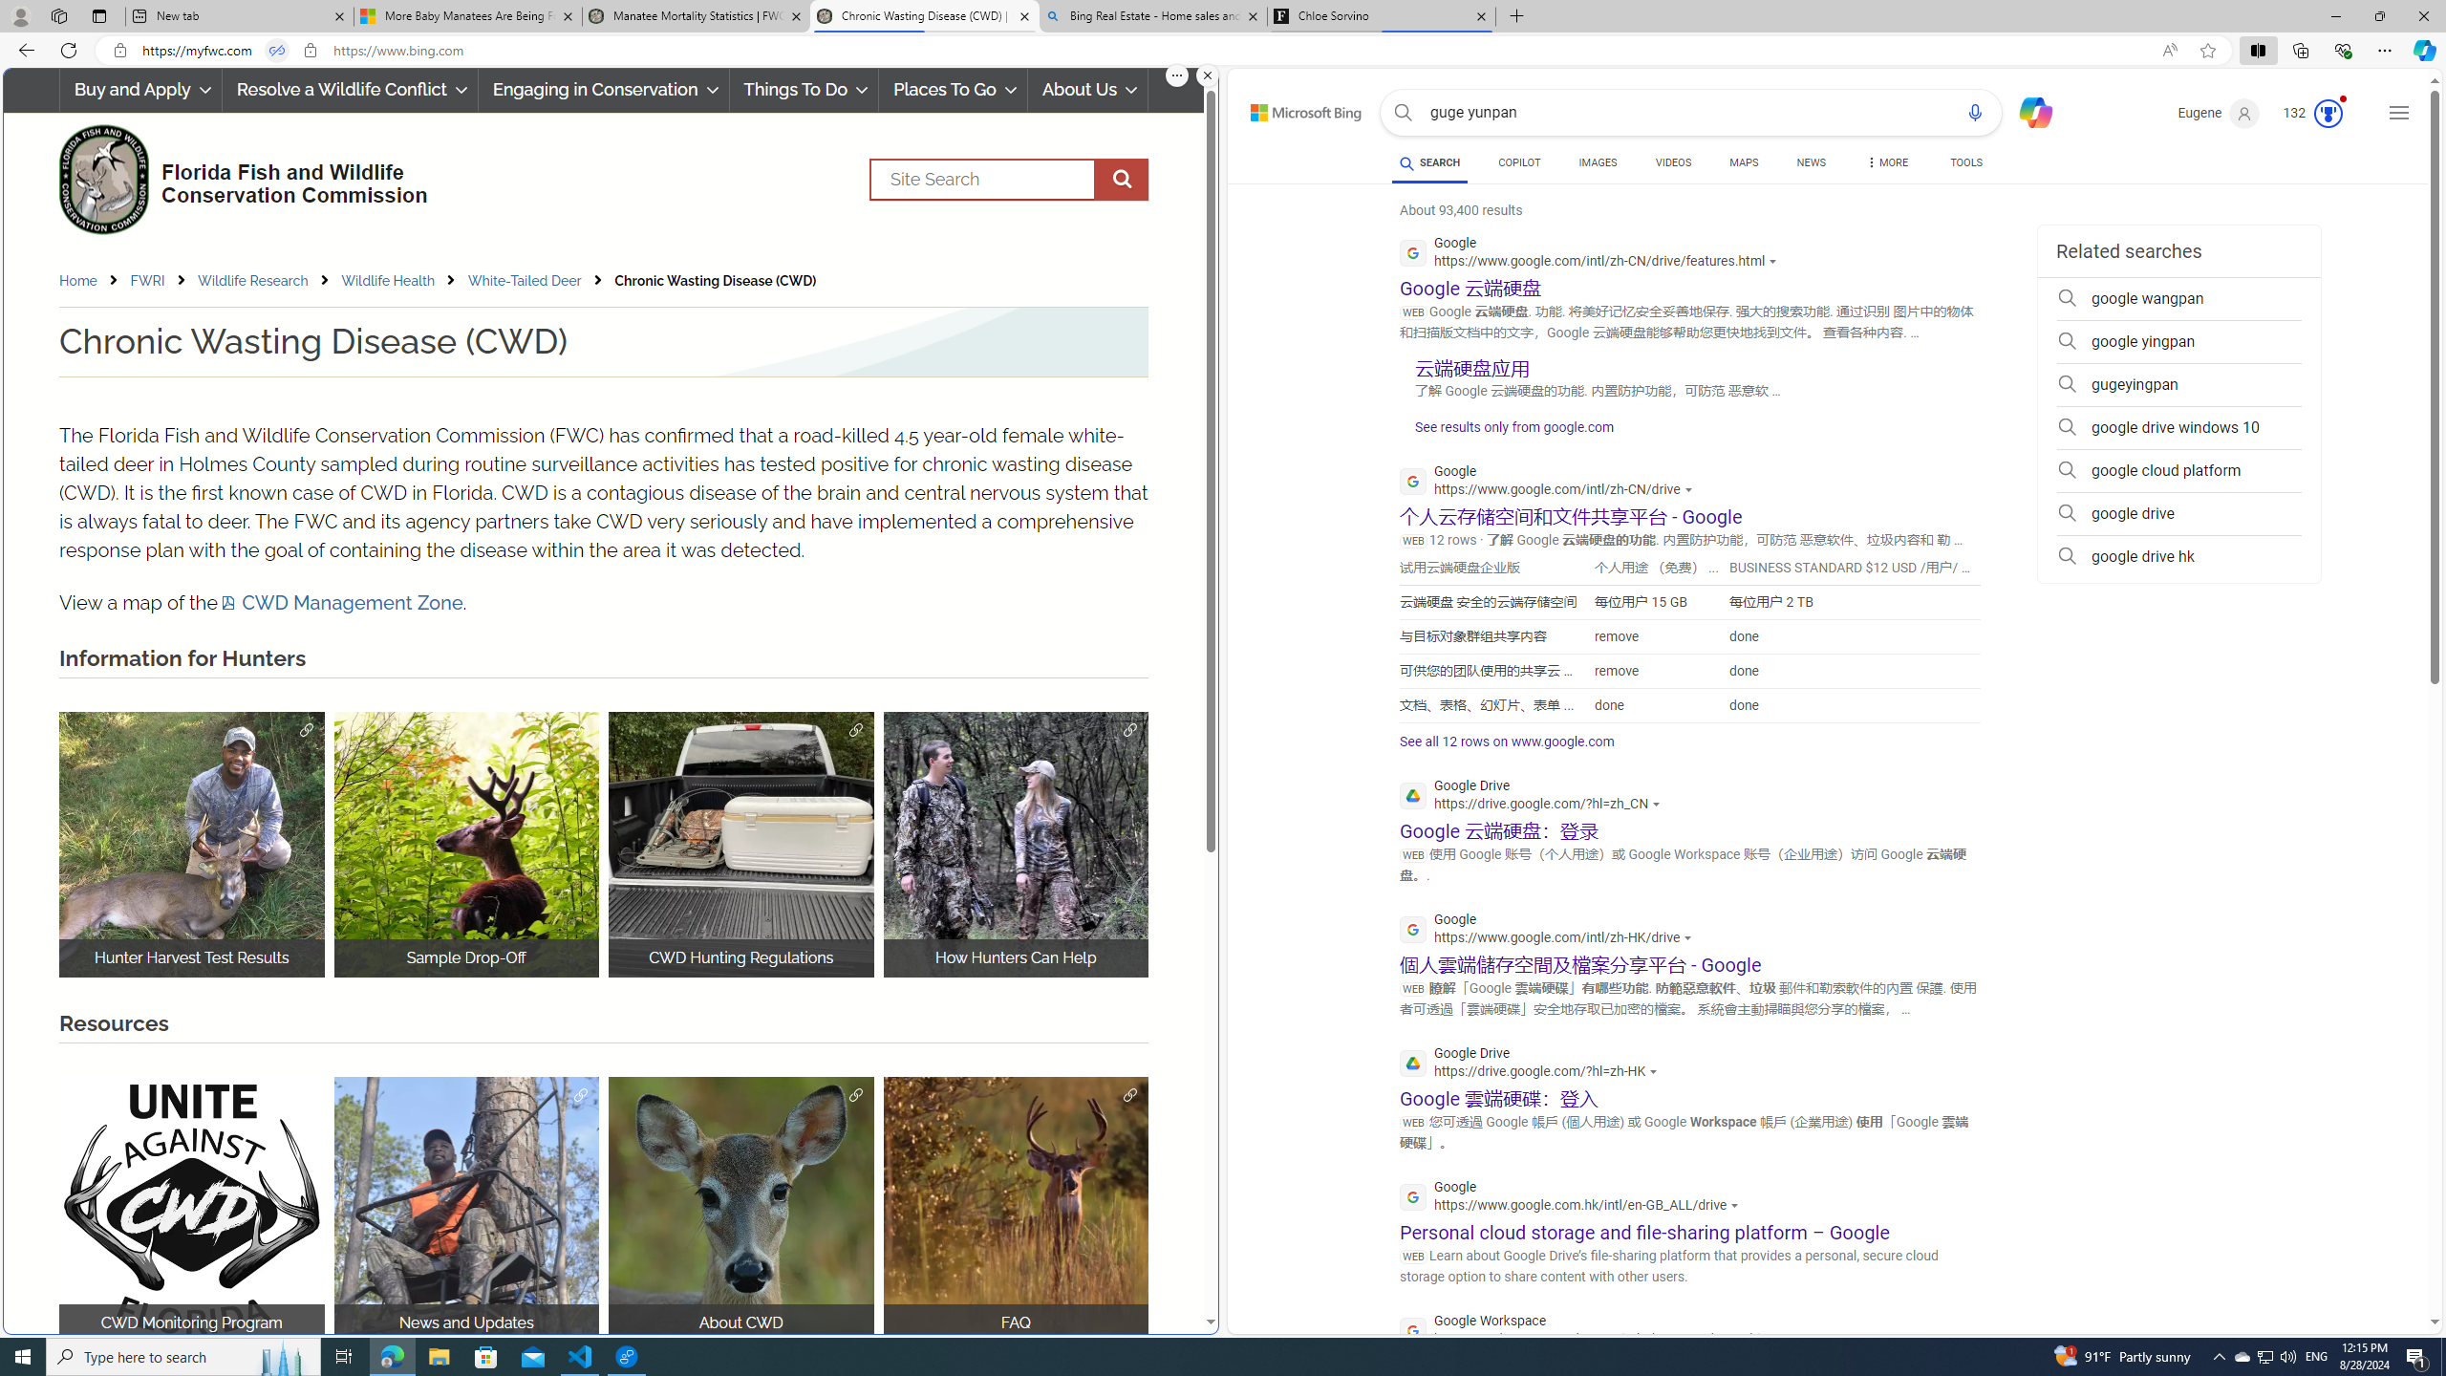  Describe the element at coordinates (1429, 162) in the screenshot. I see `SEARCH` at that location.